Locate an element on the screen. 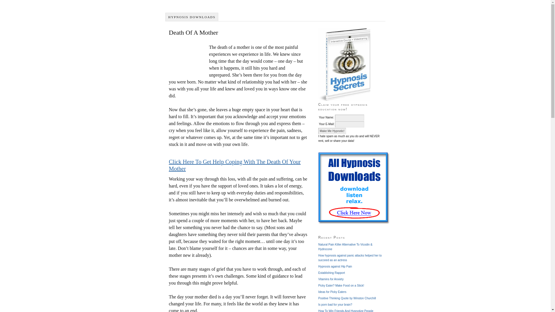 The height and width of the screenshot is (312, 555). Death Of A Mother Help is located at coordinates (235, 165).